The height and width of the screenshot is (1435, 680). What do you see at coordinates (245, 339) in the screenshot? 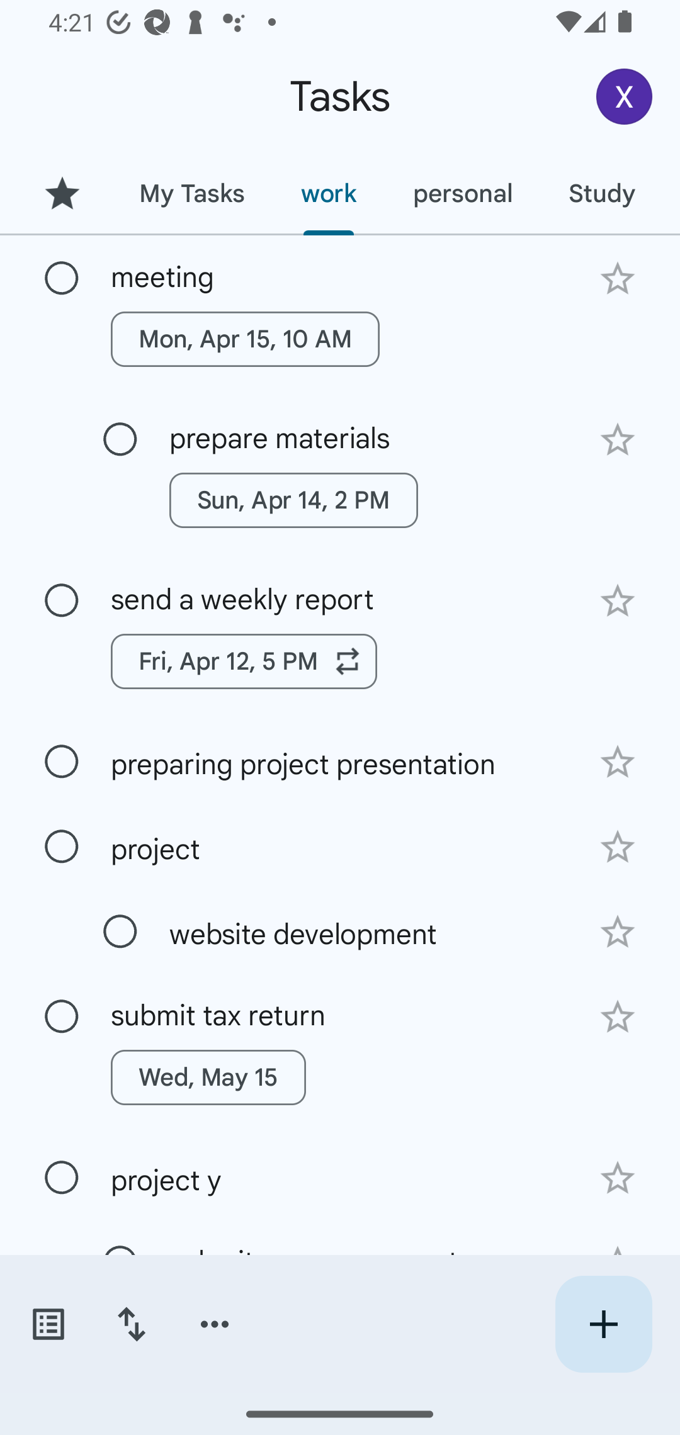
I see `Mon, Apr 15, 10 AM` at bounding box center [245, 339].